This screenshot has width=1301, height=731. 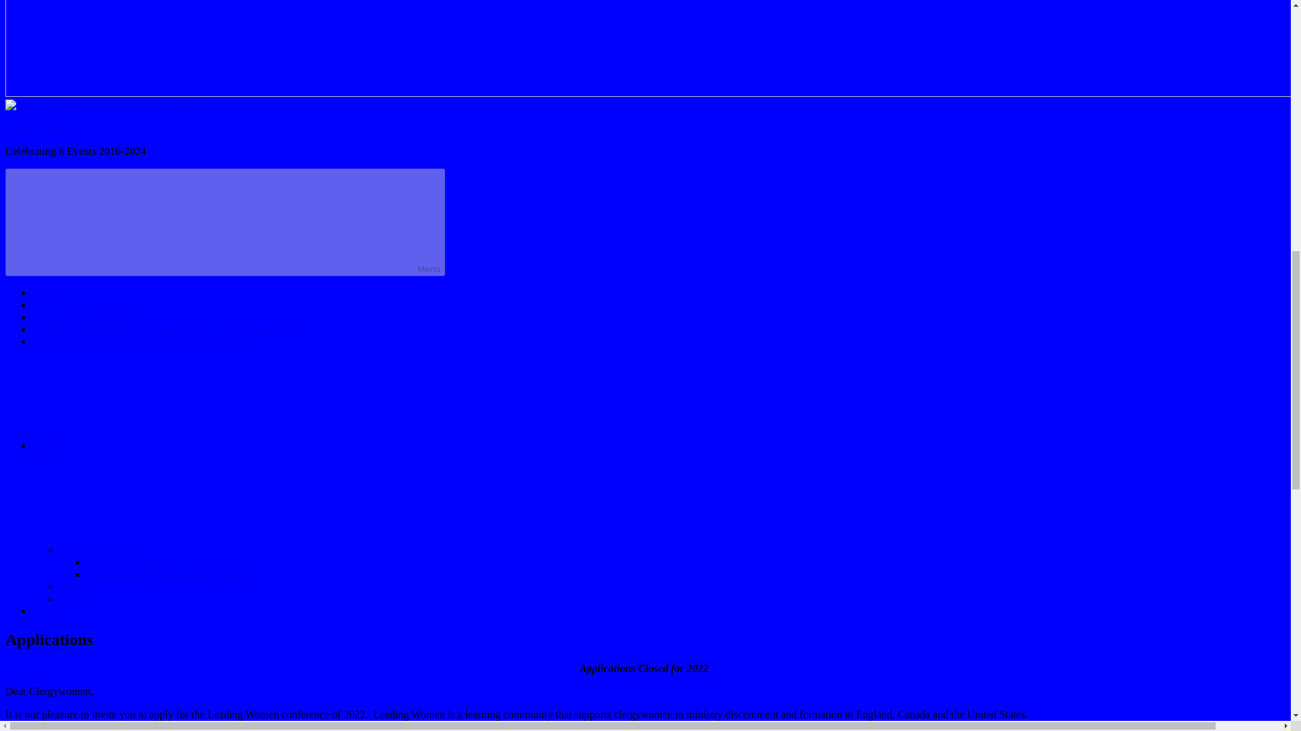 I want to click on Leading Women Spanish: Mujeres en Liderazgo, so click(x=137, y=341).